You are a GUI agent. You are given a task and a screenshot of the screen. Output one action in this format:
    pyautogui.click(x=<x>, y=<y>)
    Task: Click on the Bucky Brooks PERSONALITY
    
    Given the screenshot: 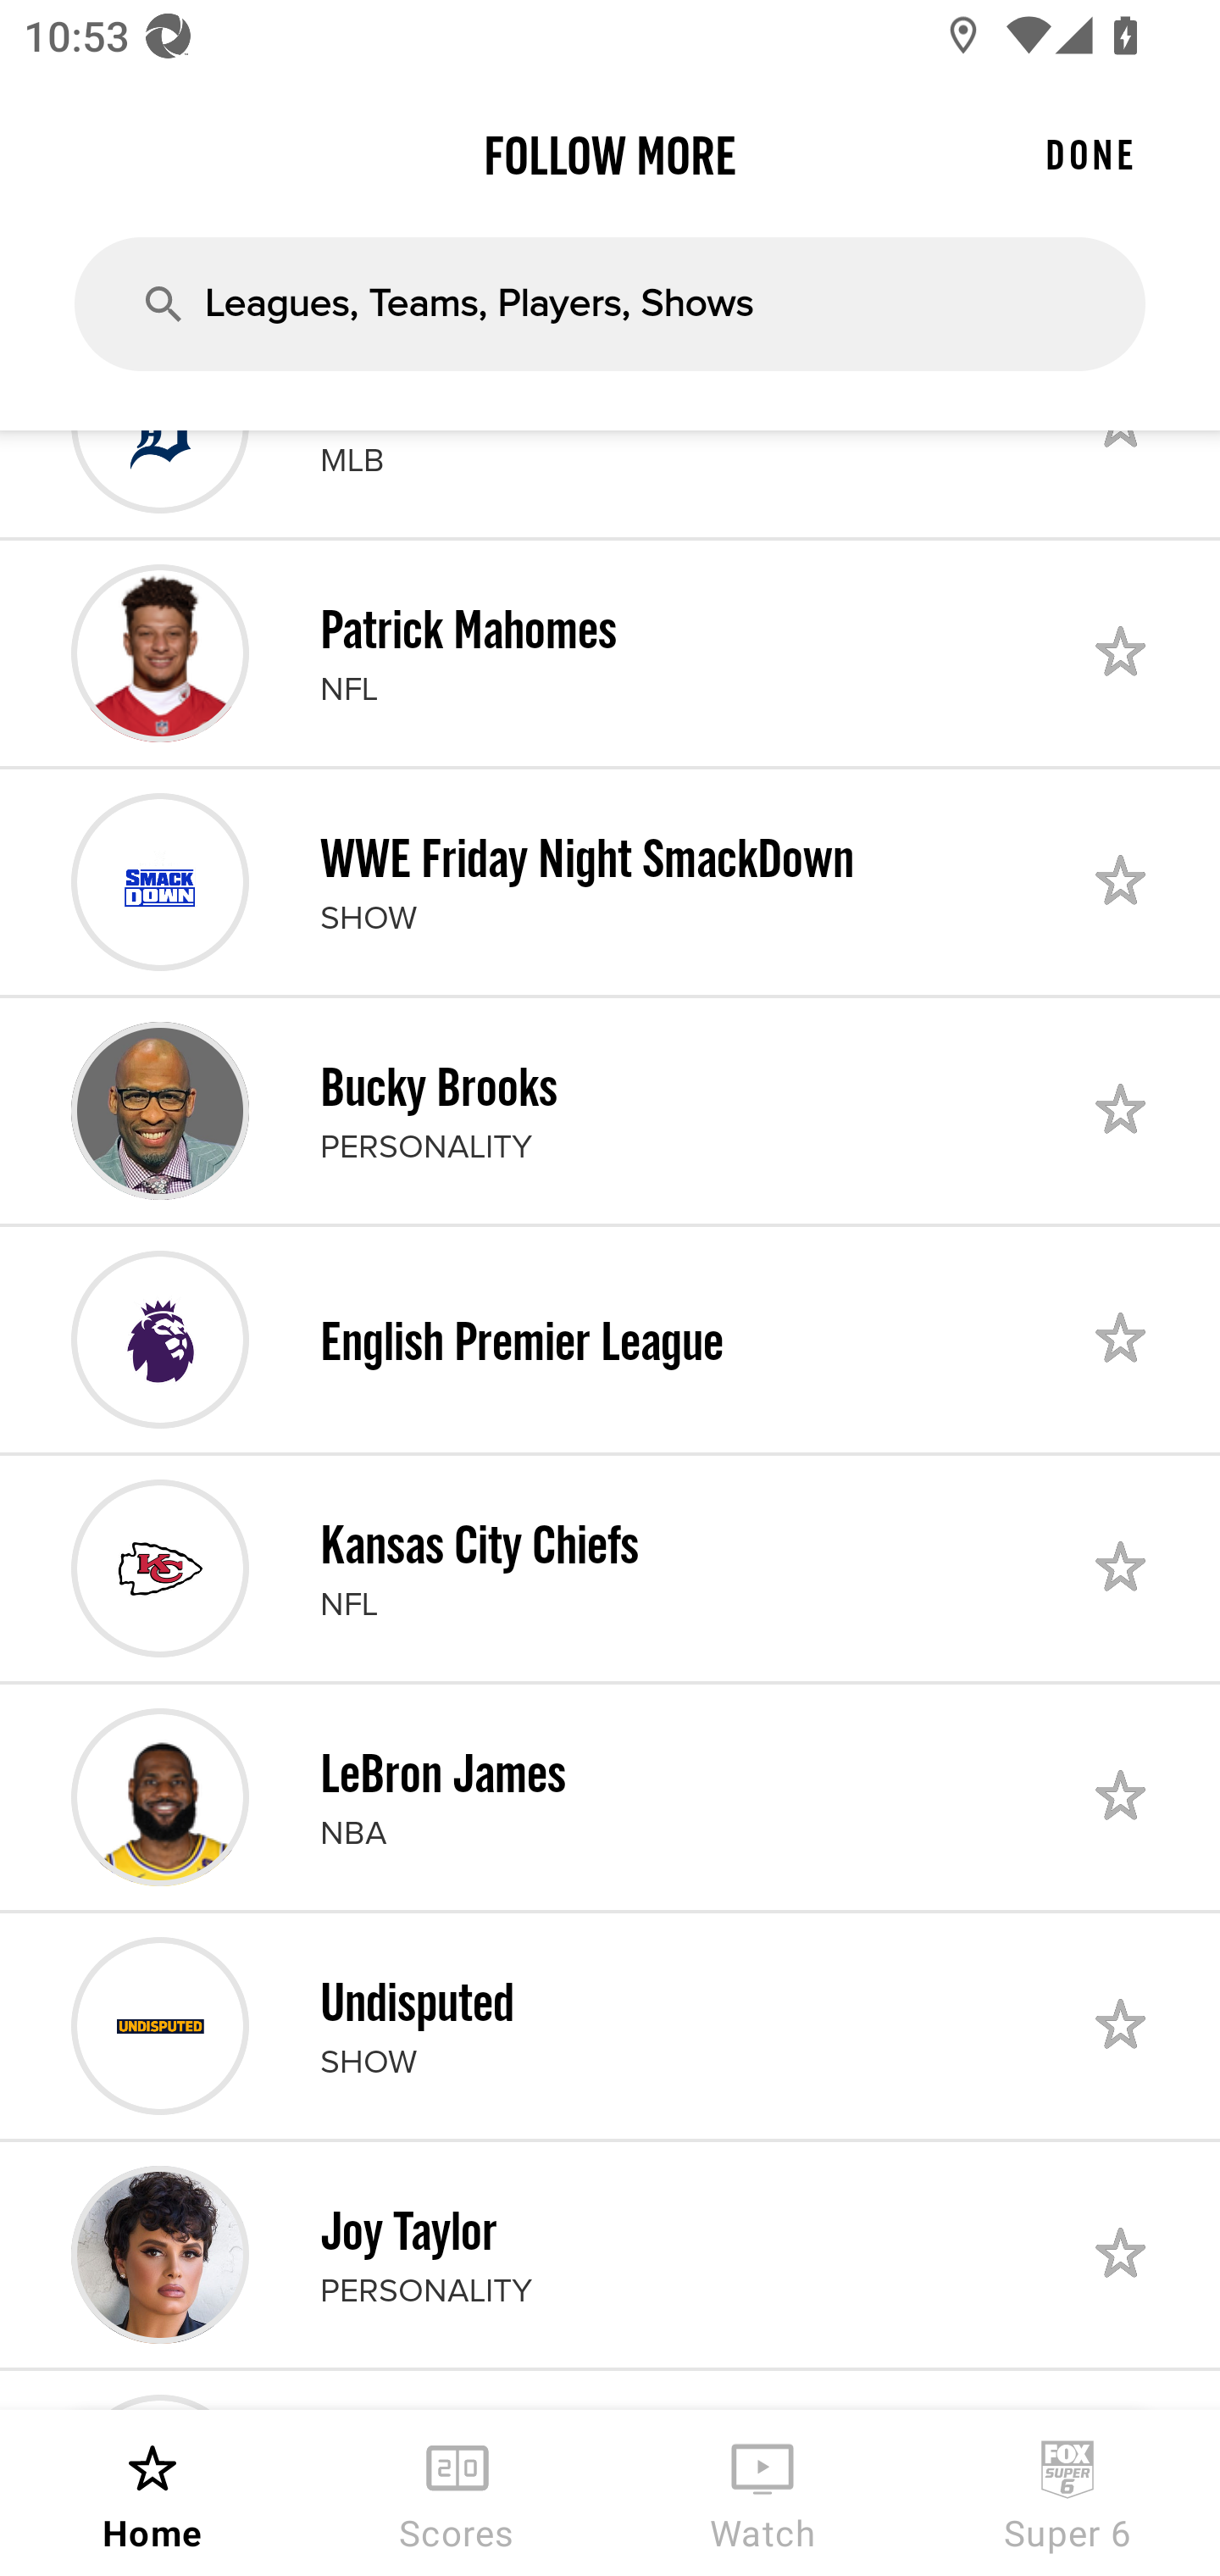 What is the action you would take?
    pyautogui.click(x=610, y=1112)
    